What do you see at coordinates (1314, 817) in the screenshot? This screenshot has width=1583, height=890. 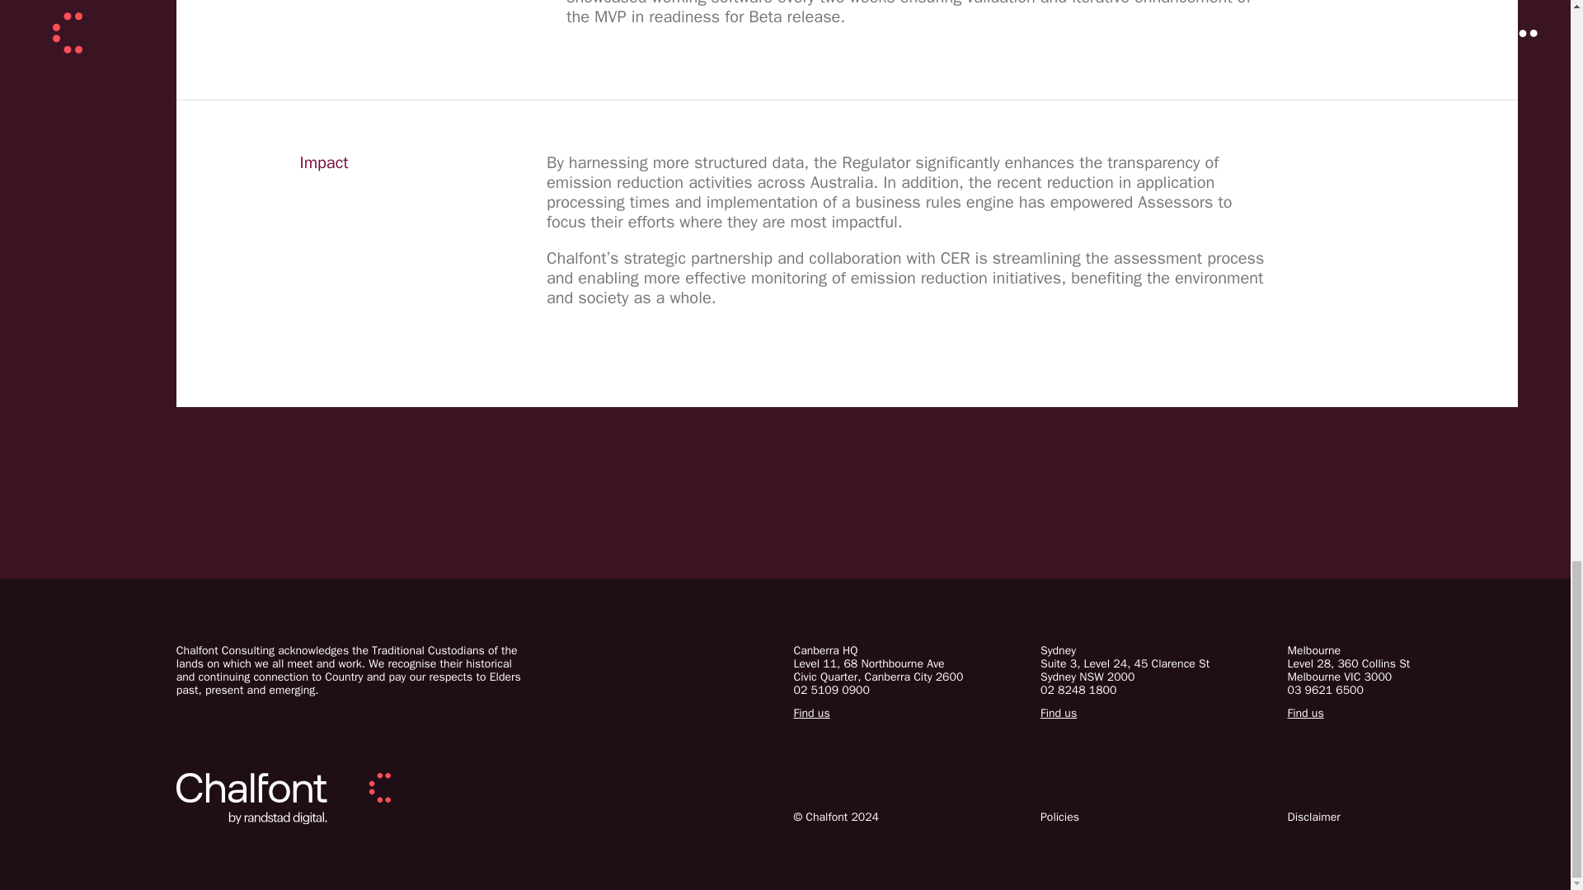 I see `Melbourne` at bounding box center [1314, 817].